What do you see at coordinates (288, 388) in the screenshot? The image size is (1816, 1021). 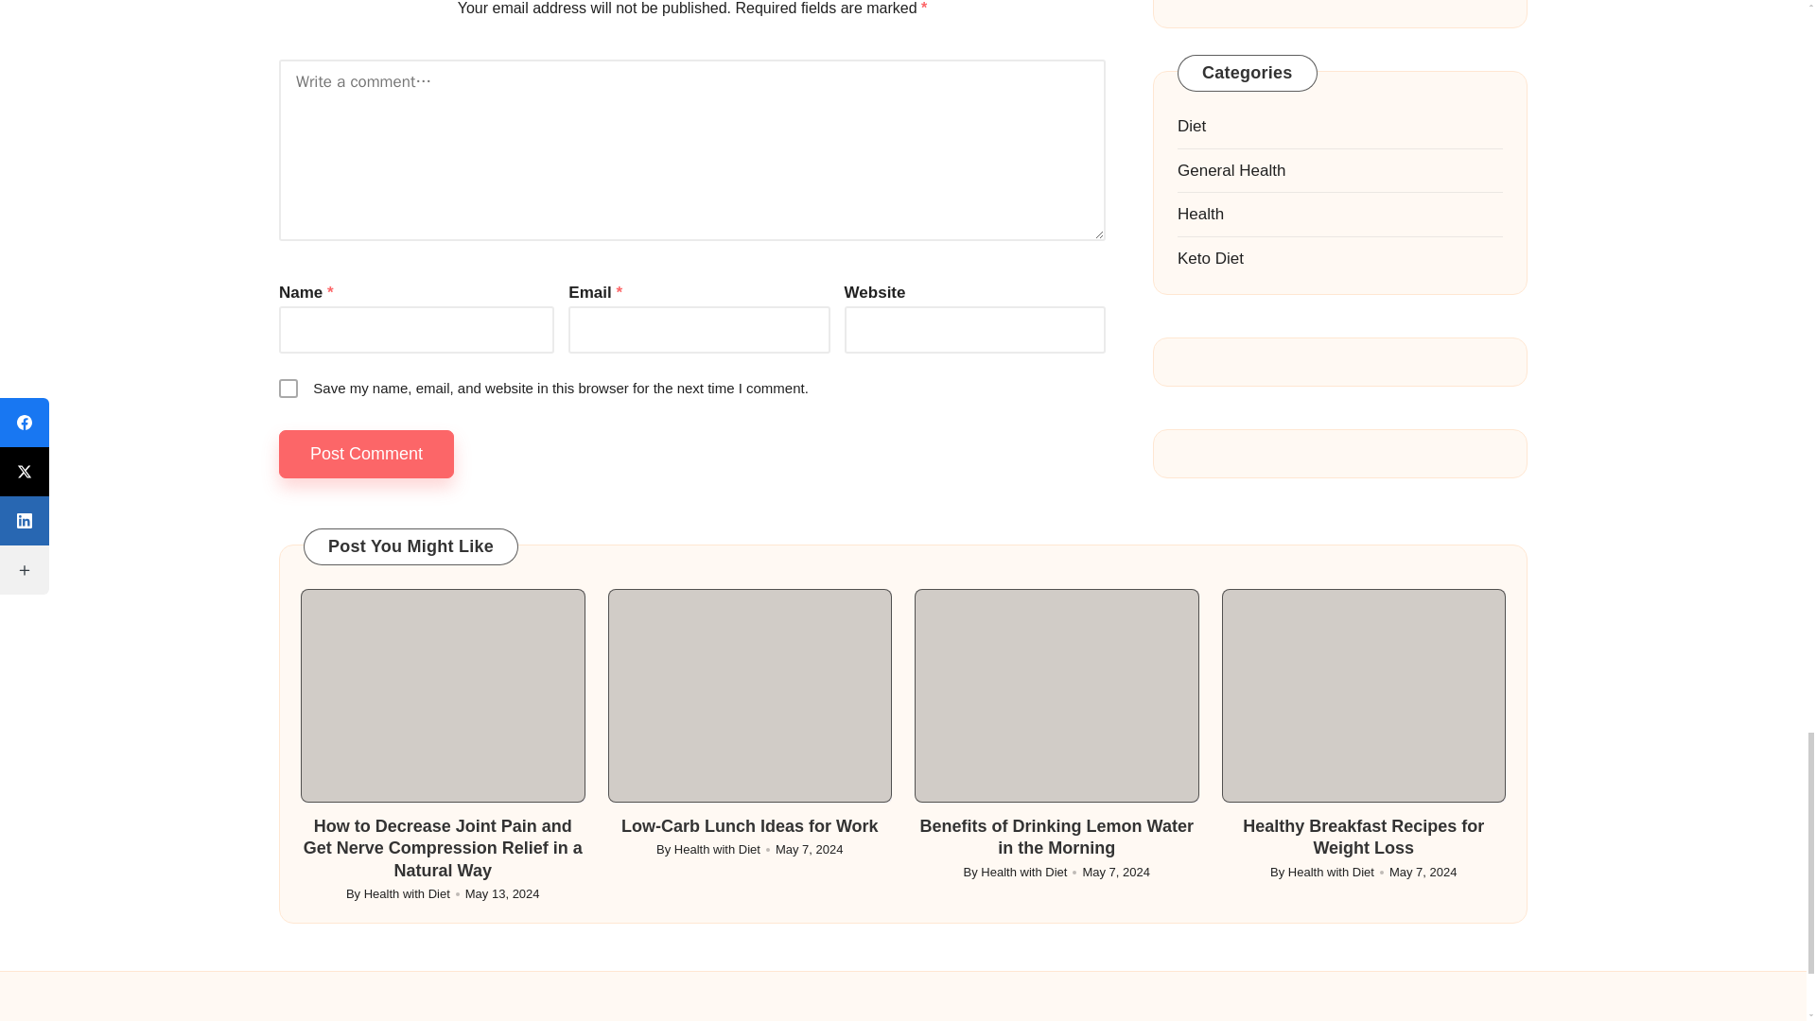 I see `yes` at bounding box center [288, 388].